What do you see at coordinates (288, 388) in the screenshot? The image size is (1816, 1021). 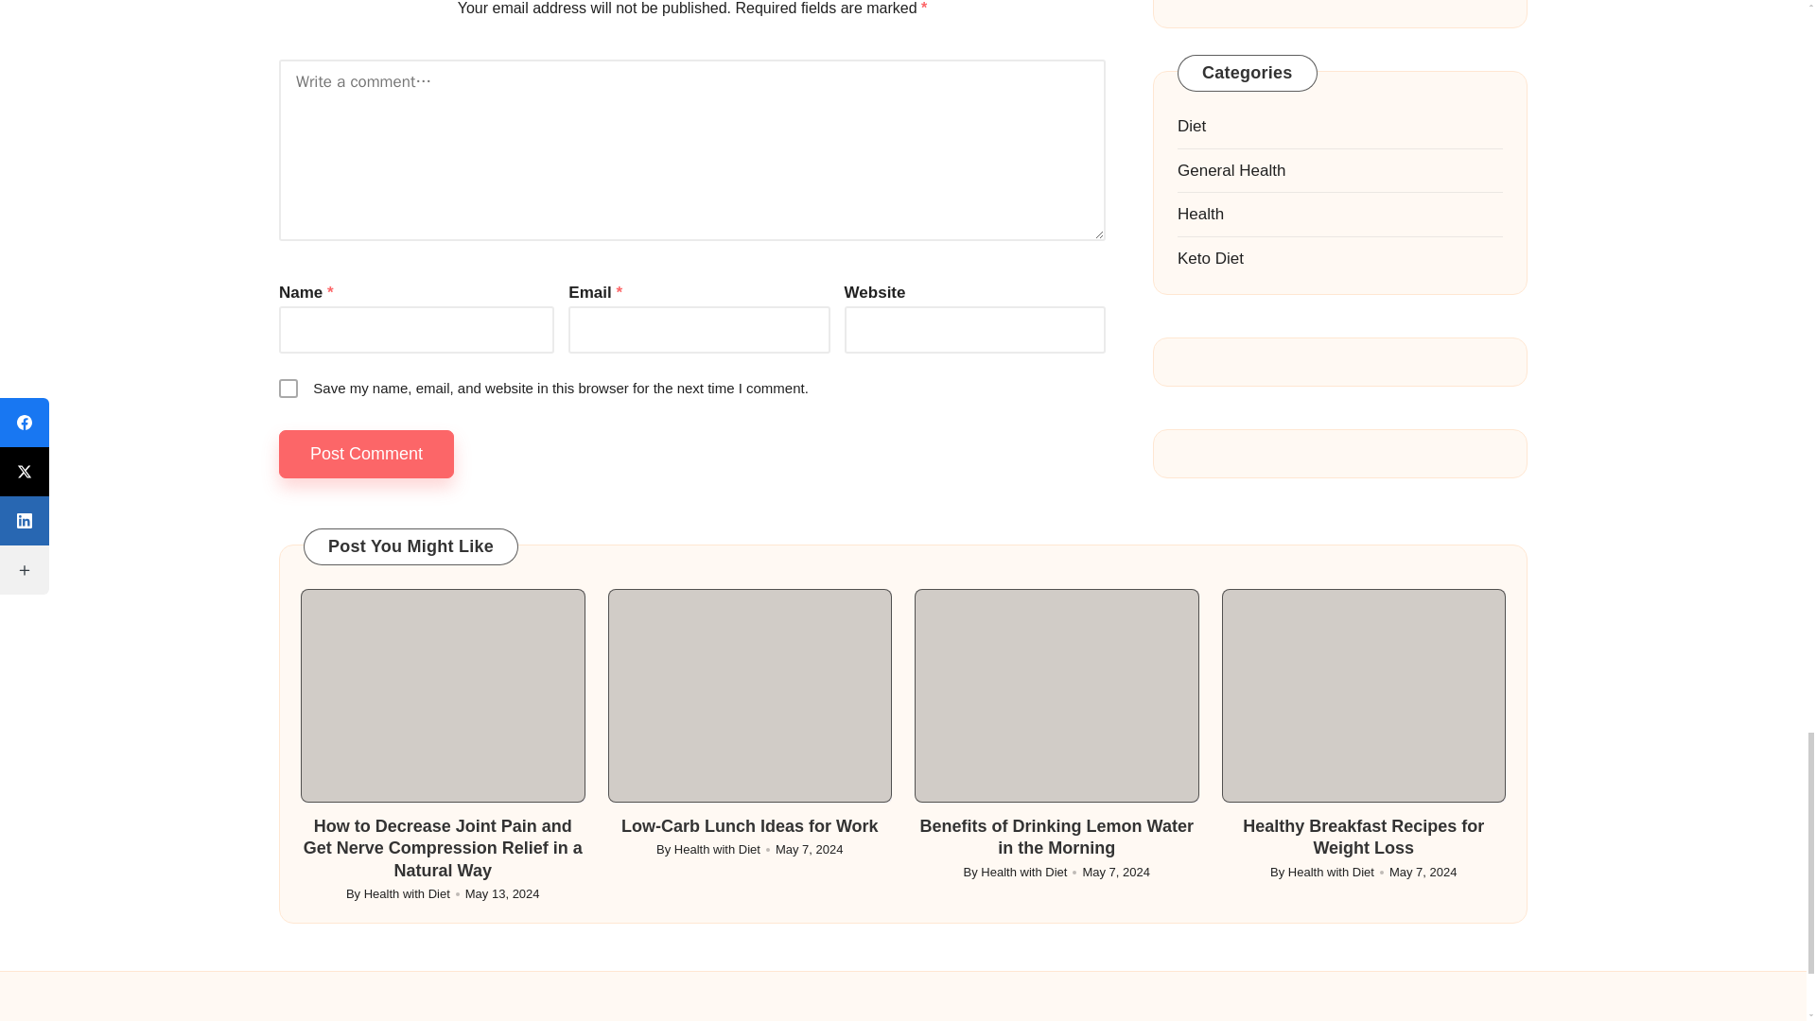 I see `yes` at bounding box center [288, 388].